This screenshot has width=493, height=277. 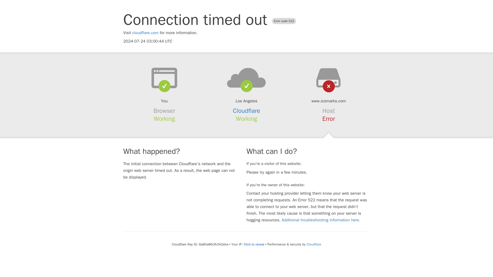 I want to click on cloudflare.com, so click(x=145, y=33).